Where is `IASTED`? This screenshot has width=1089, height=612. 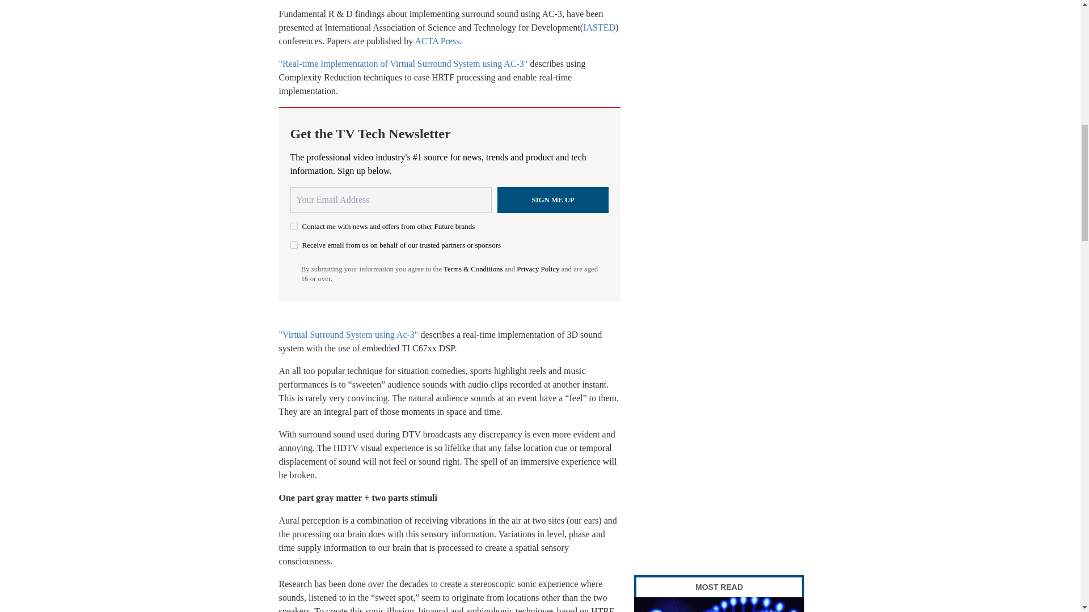 IASTED is located at coordinates (599, 27).